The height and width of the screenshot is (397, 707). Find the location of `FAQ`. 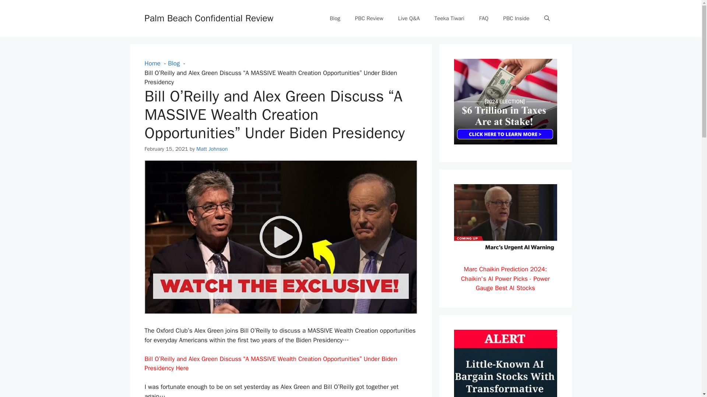

FAQ is located at coordinates (483, 18).